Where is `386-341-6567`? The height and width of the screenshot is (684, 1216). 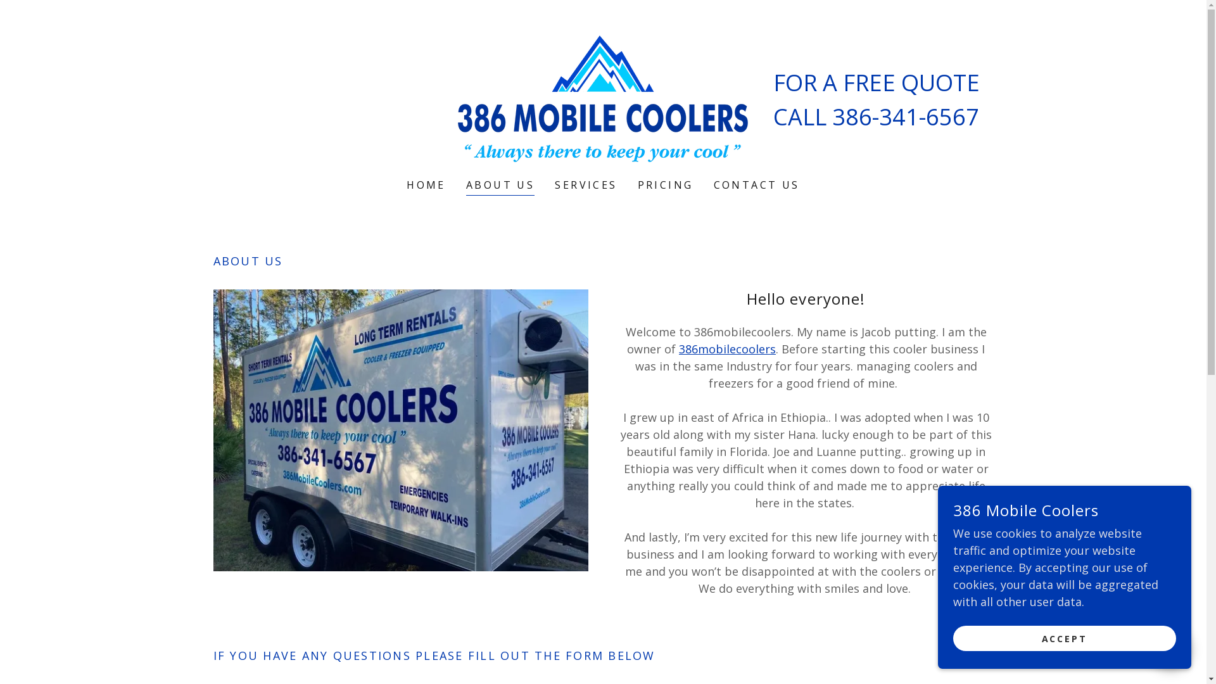 386-341-6567 is located at coordinates (906, 117).